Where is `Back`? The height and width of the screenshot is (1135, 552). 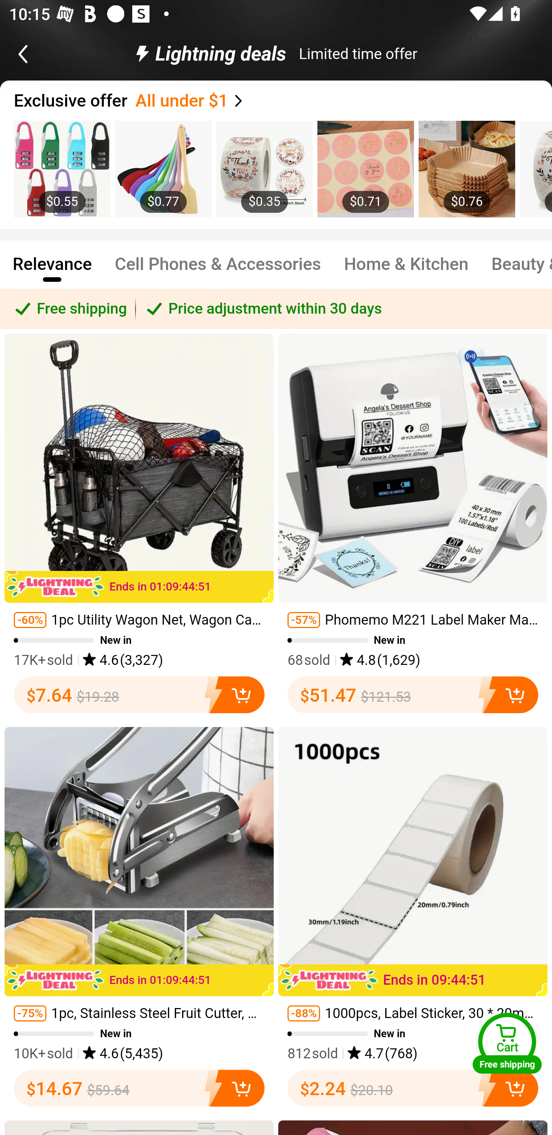
Back is located at coordinates (37, 54).